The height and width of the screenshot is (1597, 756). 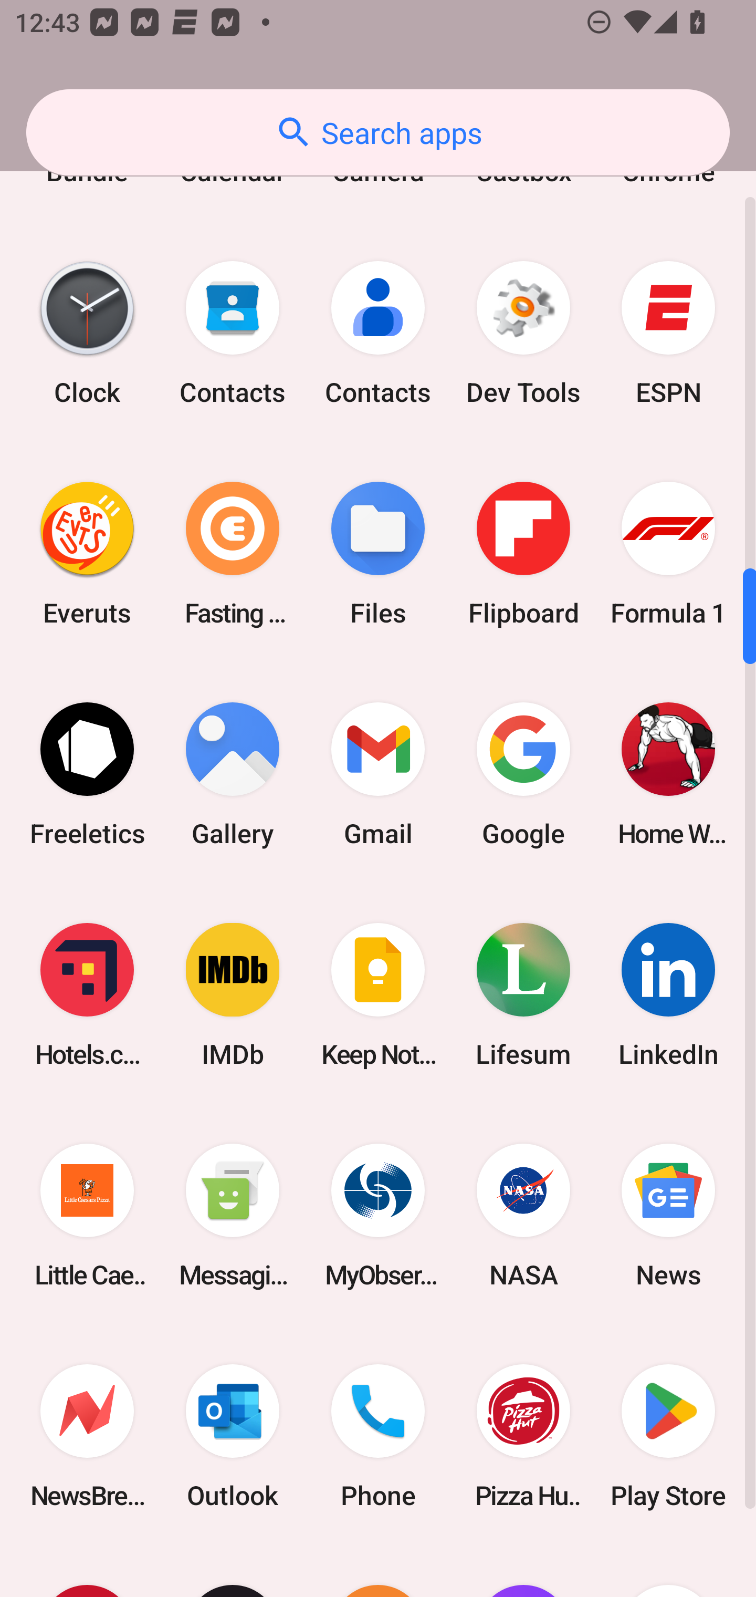 I want to click on IMDb, so click(x=233, y=995).